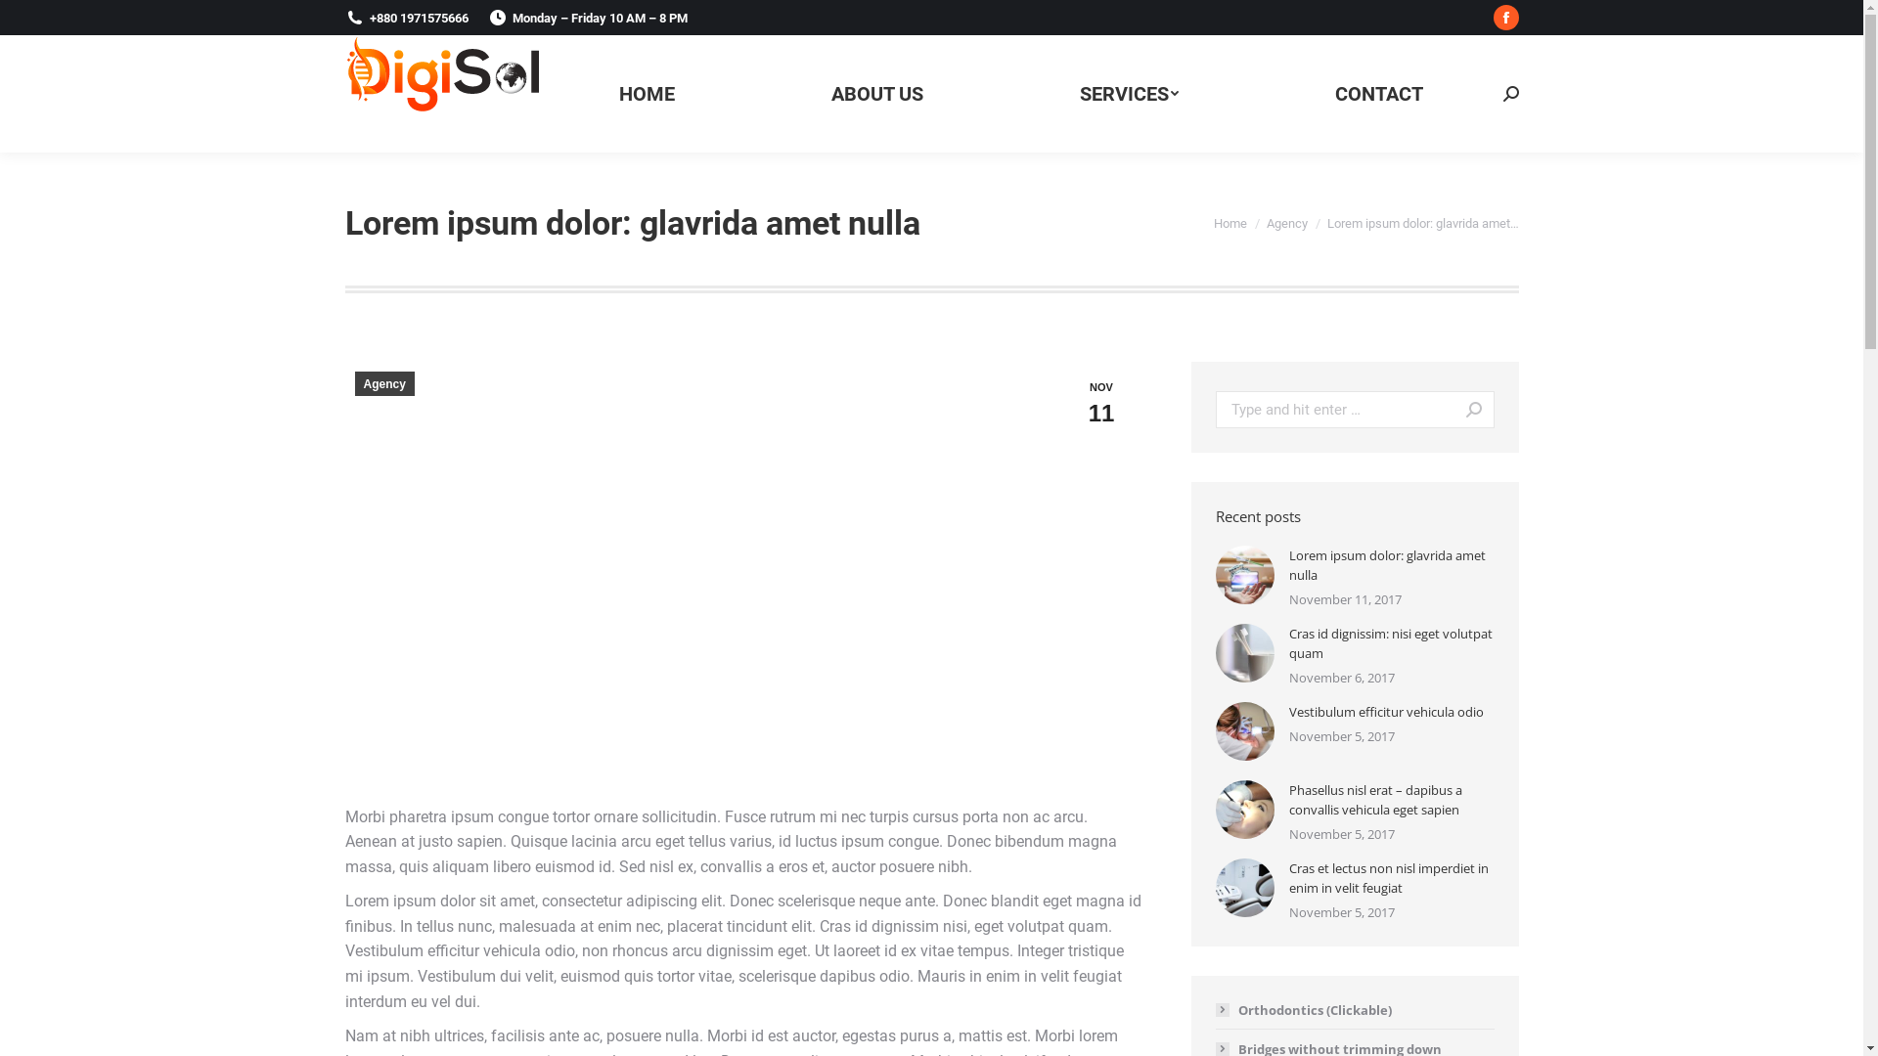 This screenshot has width=1878, height=1056. Describe the element at coordinates (64, 21) in the screenshot. I see `Post Comment` at that location.